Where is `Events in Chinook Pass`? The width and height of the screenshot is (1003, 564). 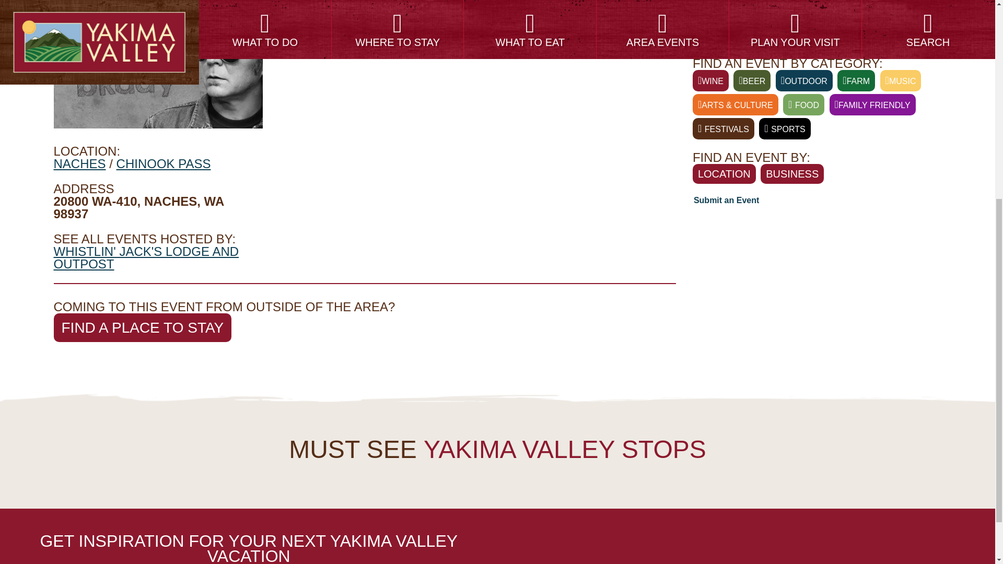
Events in Chinook Pass is located at coordinates (163, 164).